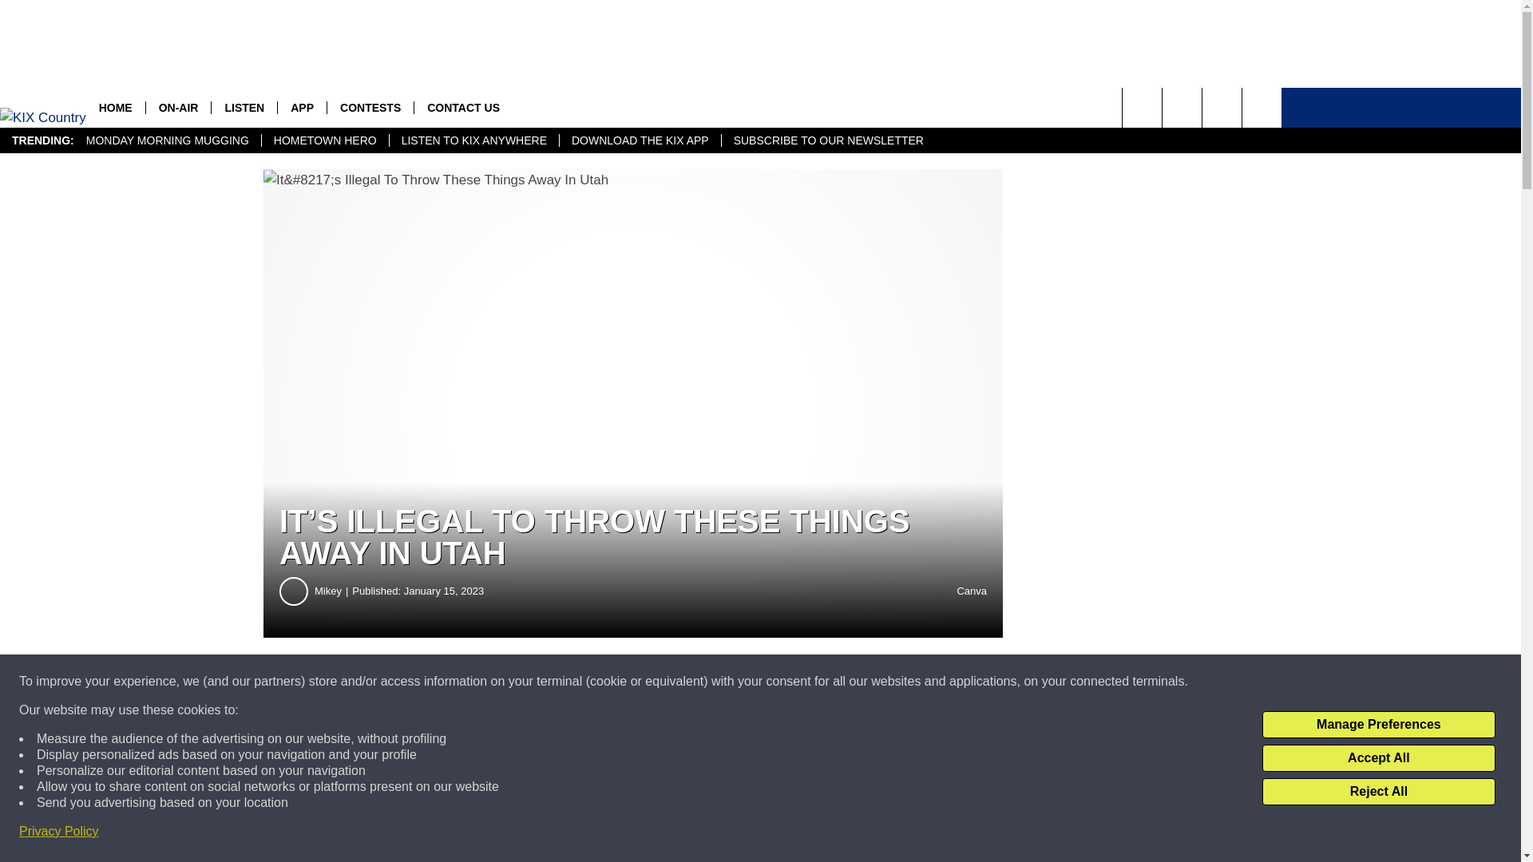  Describe the element at coordinates (178, 107) in the screenshot. I see `ON-AIR` at that location.